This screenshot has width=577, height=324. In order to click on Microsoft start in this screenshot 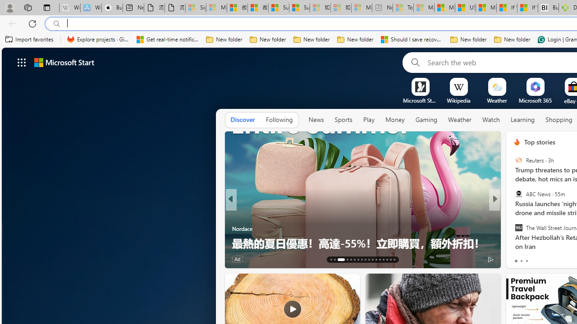, I will do `click(64, 62)`.